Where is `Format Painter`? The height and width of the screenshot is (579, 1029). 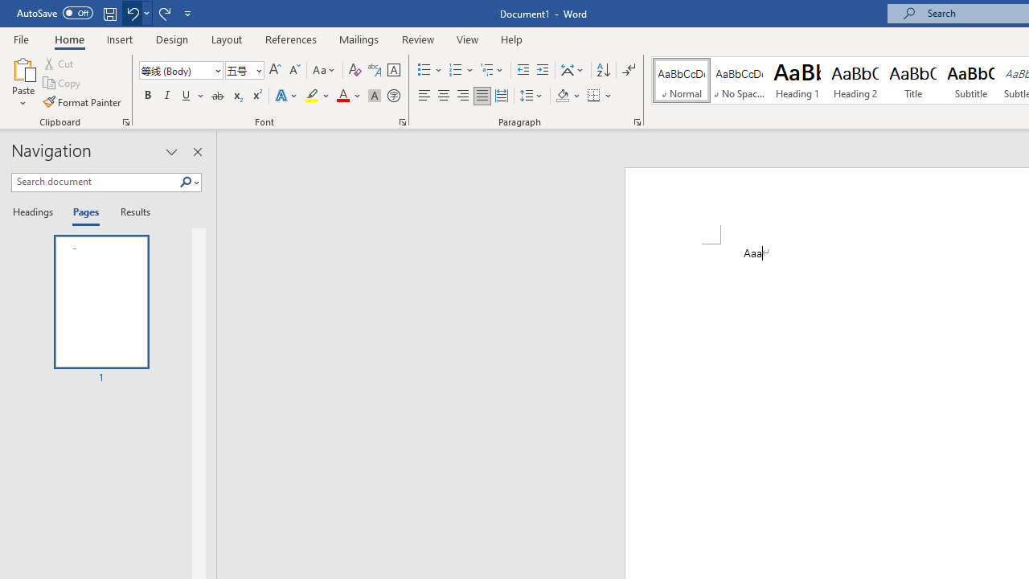 Format Painter is located at coordinates (83, 101).